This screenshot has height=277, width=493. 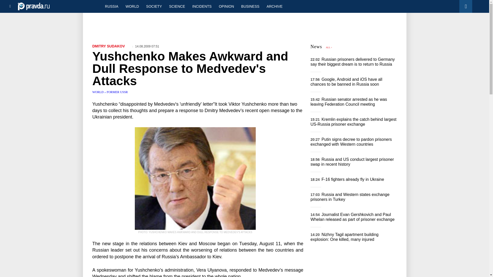 I want to click on ARCHIVE, so click(x=274, y=6).